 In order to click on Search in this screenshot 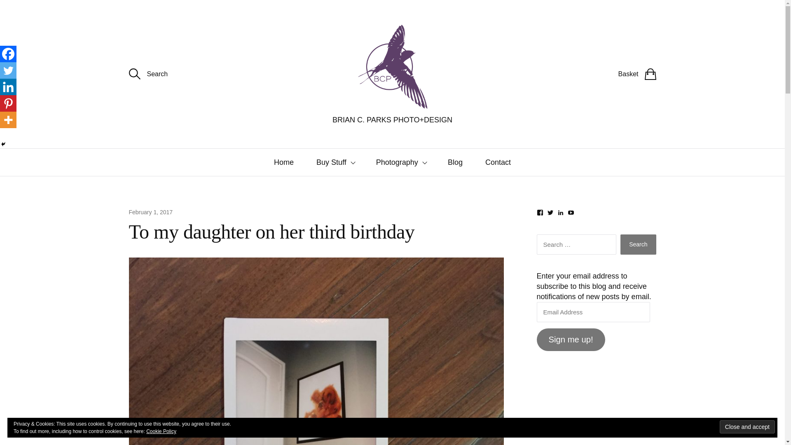, I will do `click(638, 244)`.